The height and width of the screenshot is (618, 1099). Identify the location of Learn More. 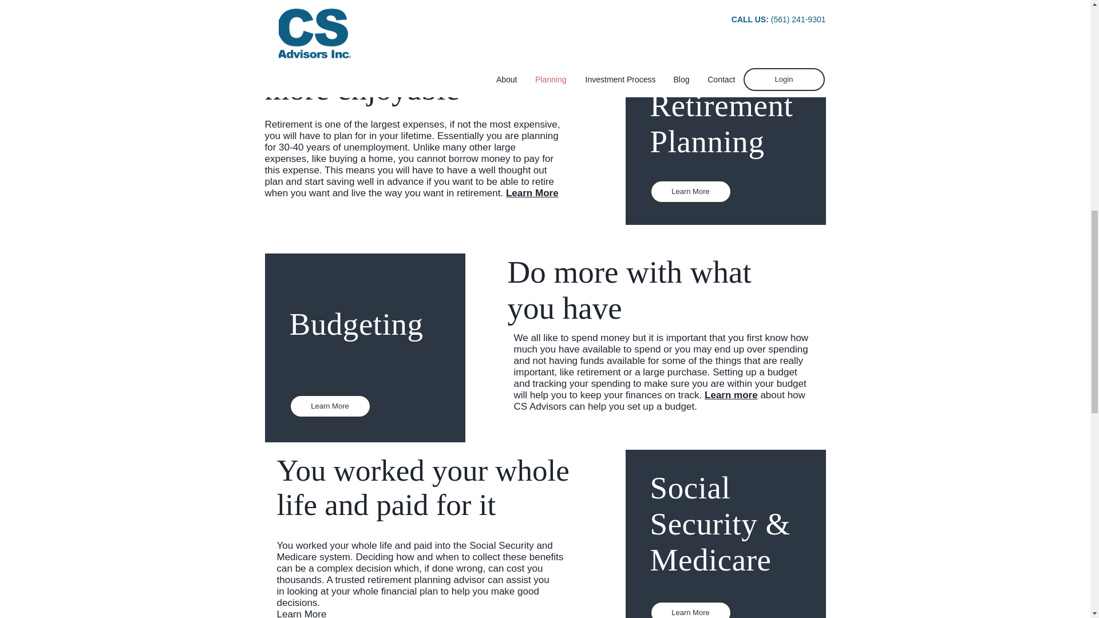
(532, 193).